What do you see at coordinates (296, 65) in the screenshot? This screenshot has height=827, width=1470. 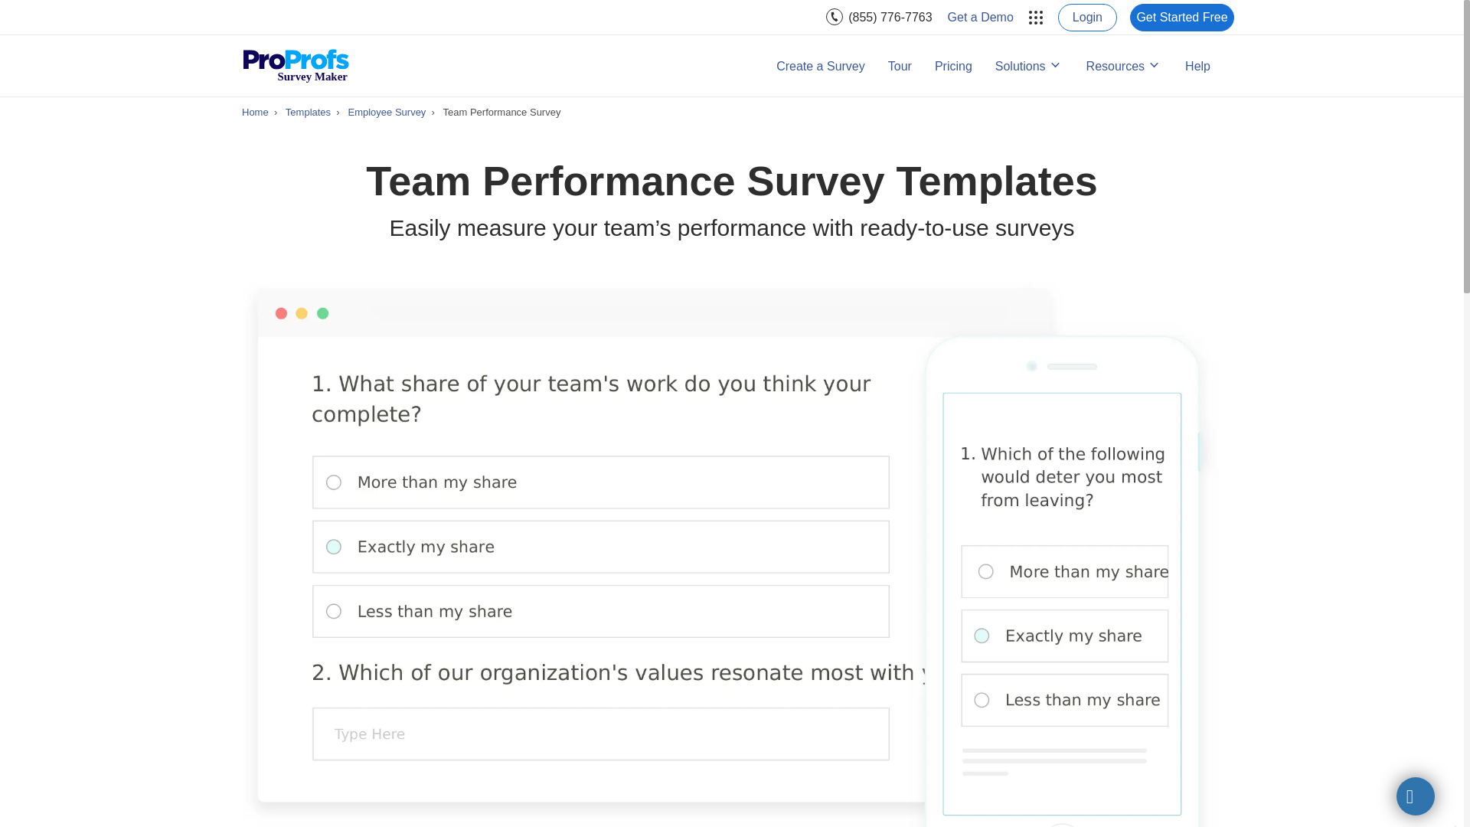 I see `Survey Maker` at bounding box center [296, 65].